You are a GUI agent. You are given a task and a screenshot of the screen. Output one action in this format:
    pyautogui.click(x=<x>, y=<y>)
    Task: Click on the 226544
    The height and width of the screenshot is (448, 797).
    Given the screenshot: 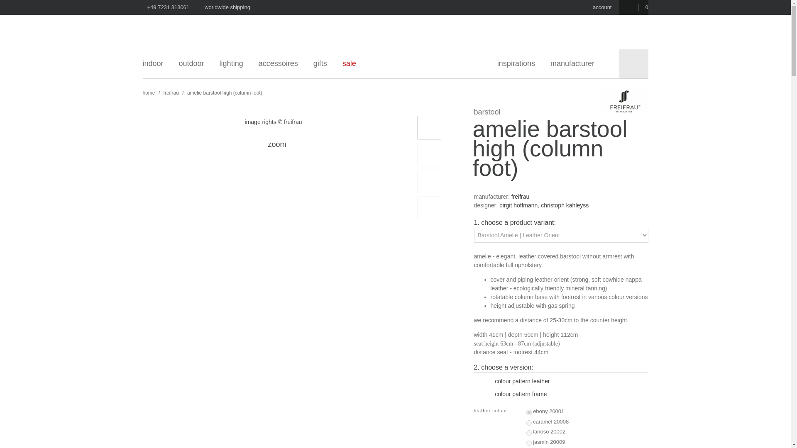 What is the action you would take?
    pyautogui.click(x=529, y=412)
    